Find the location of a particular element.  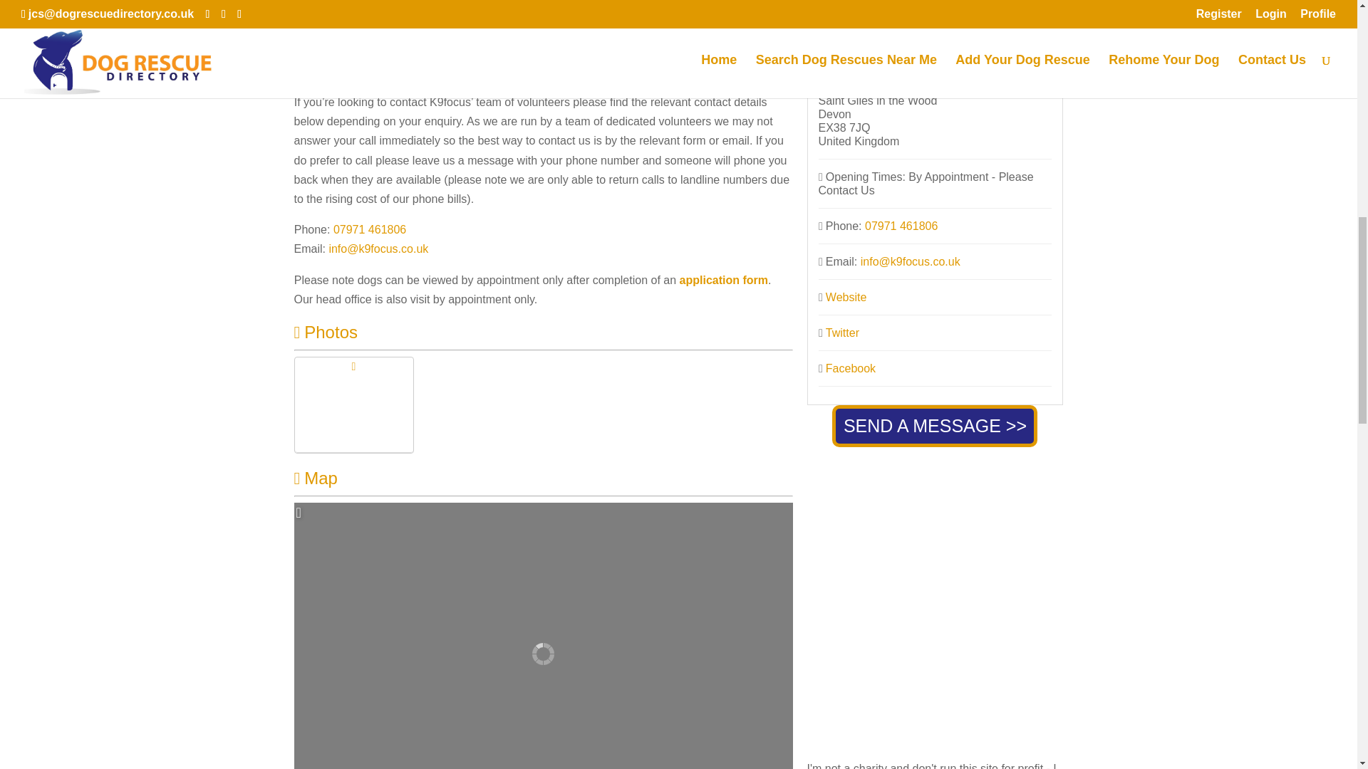

Website is located at coordinates (846, 297).